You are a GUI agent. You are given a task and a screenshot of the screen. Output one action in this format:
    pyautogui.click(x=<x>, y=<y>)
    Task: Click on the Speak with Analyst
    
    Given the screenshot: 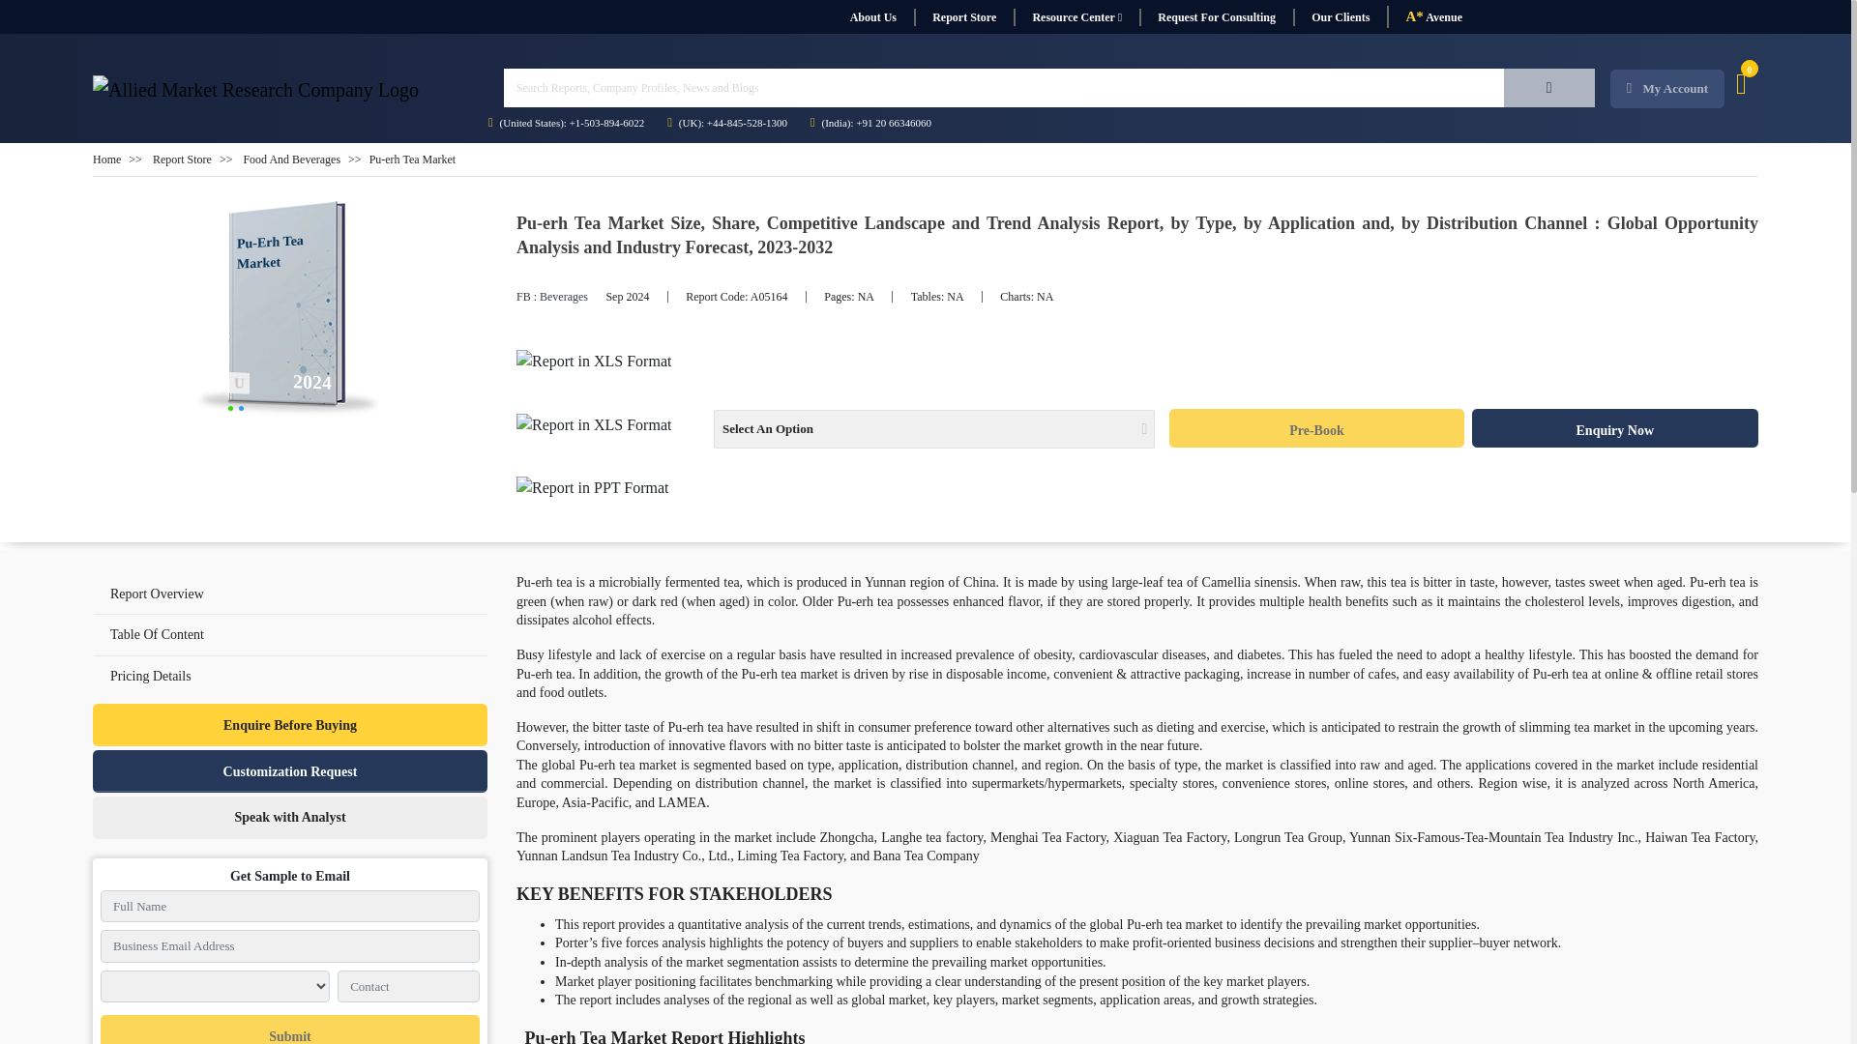 What is the action you would take?
    pyautogui.click(x=290, y=818)
    